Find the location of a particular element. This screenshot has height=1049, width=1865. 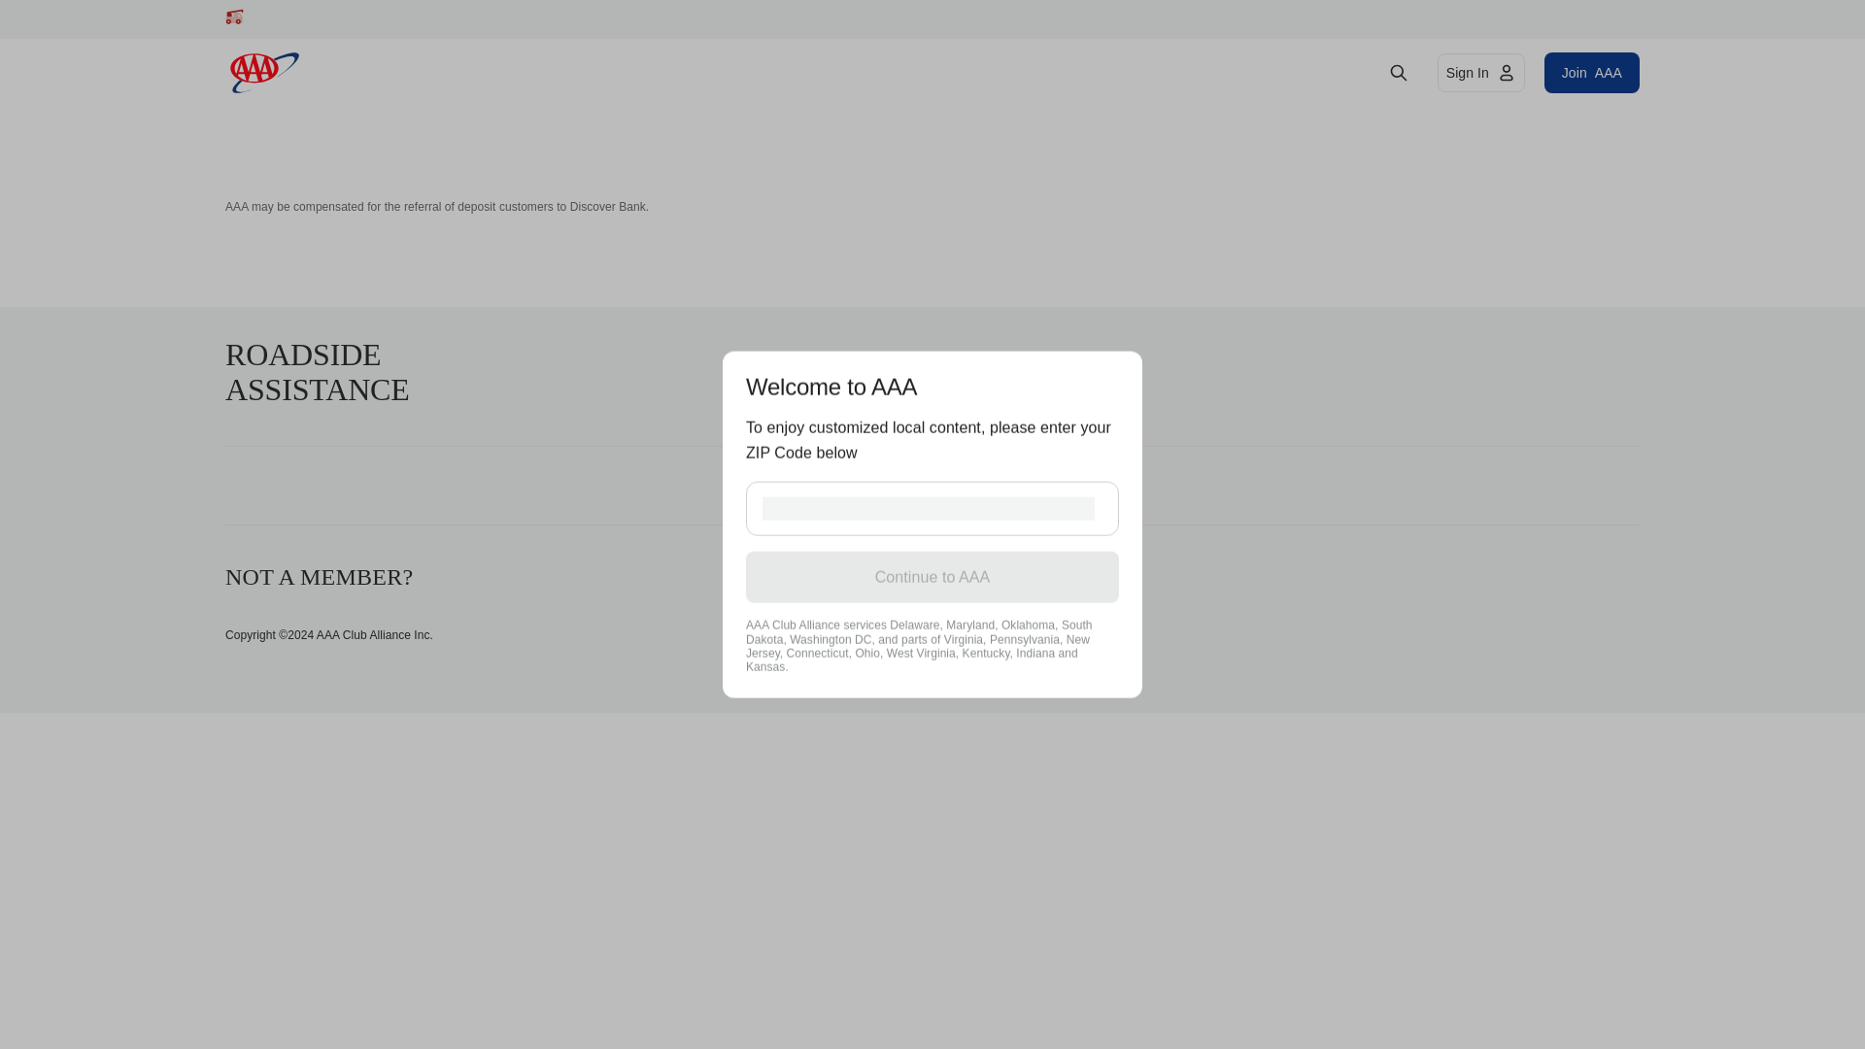

Continue to AAA is located at coordinates (1481, 73).